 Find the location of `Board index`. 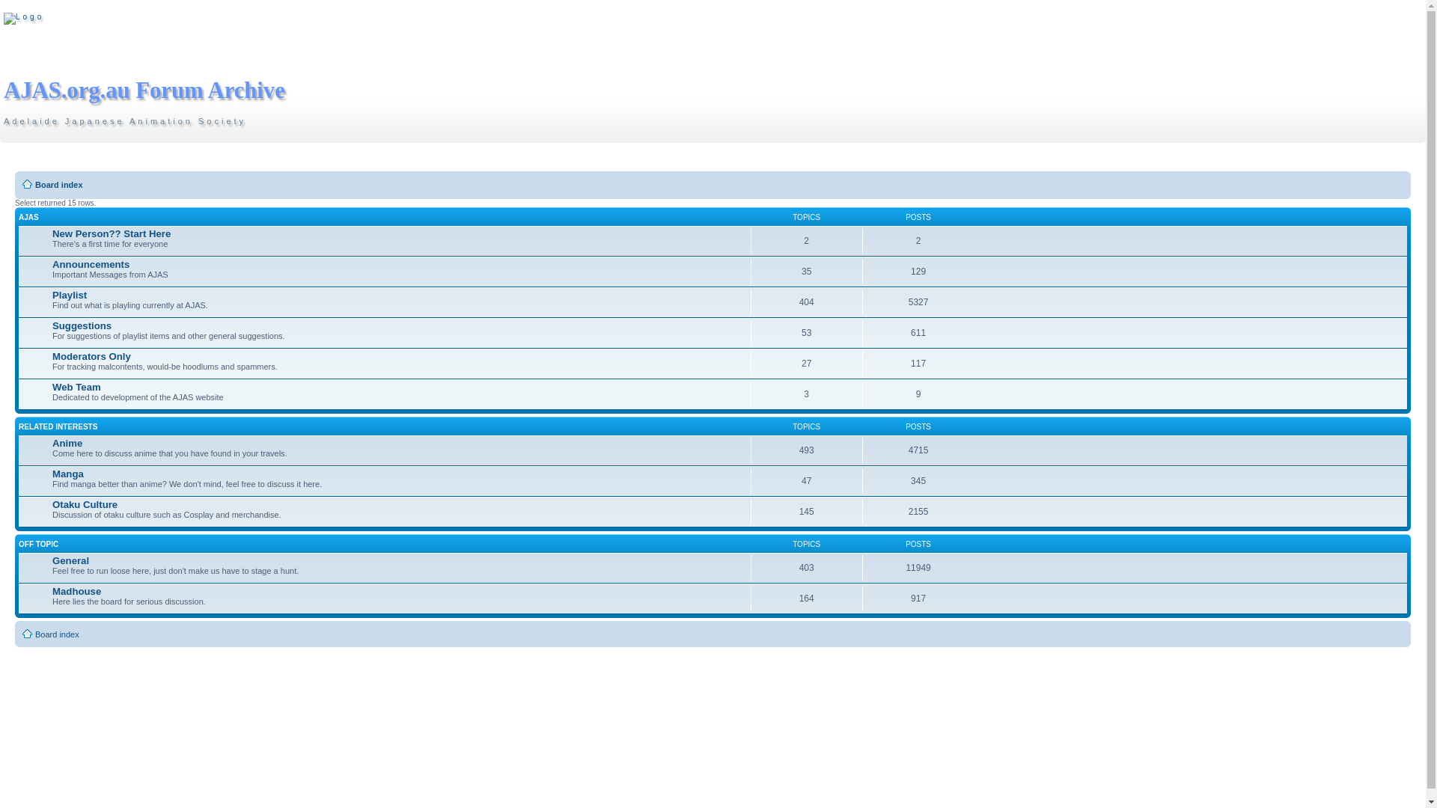

Board index is located at coordinates (24, 19).